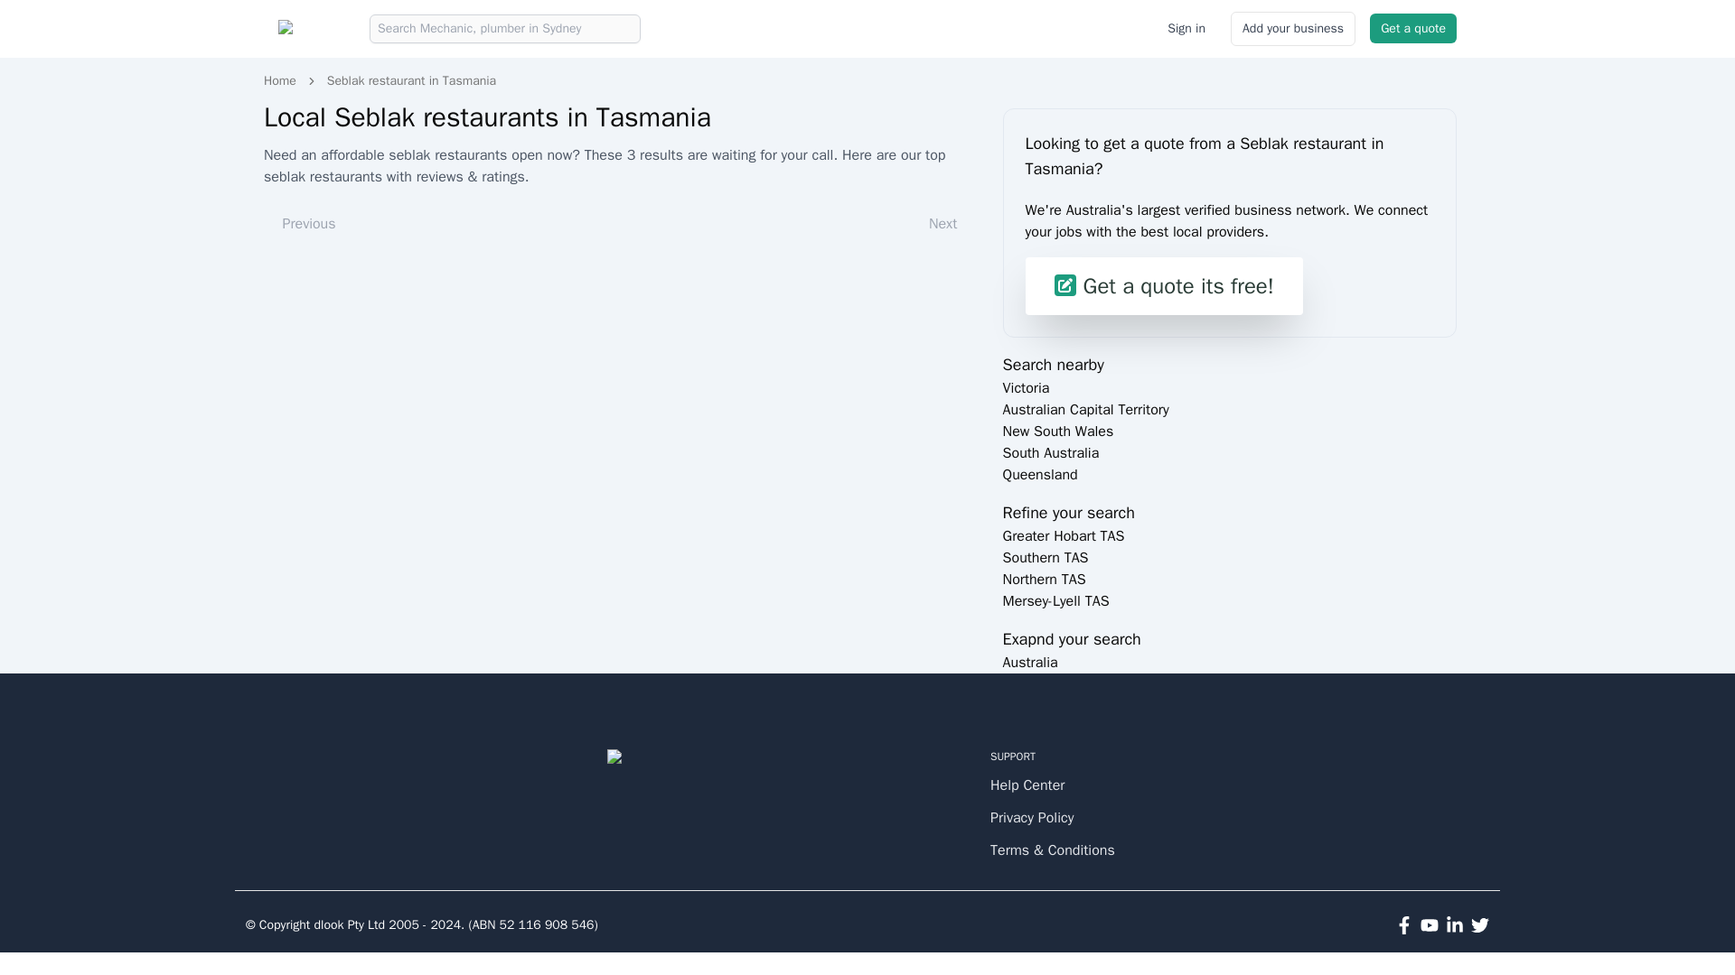 This screenshot has width=1735, height=975. I want to click on Victoria, so click(1026, 388).